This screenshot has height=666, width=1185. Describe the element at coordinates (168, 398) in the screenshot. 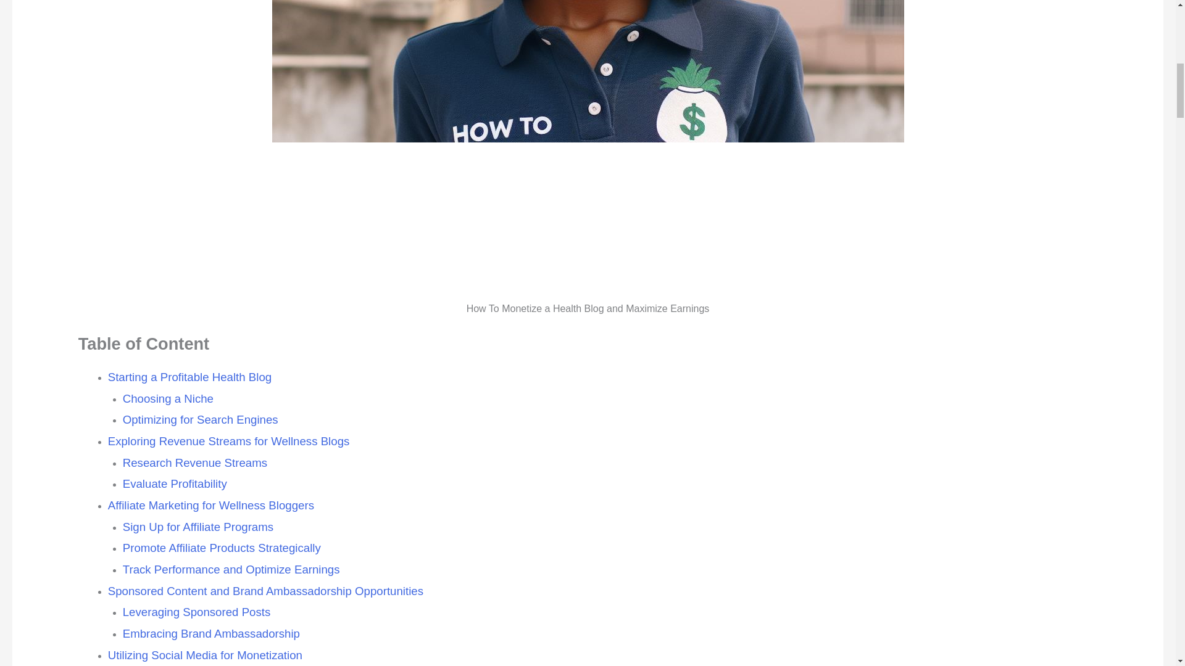

I see `Choosing a Niche` at that location.